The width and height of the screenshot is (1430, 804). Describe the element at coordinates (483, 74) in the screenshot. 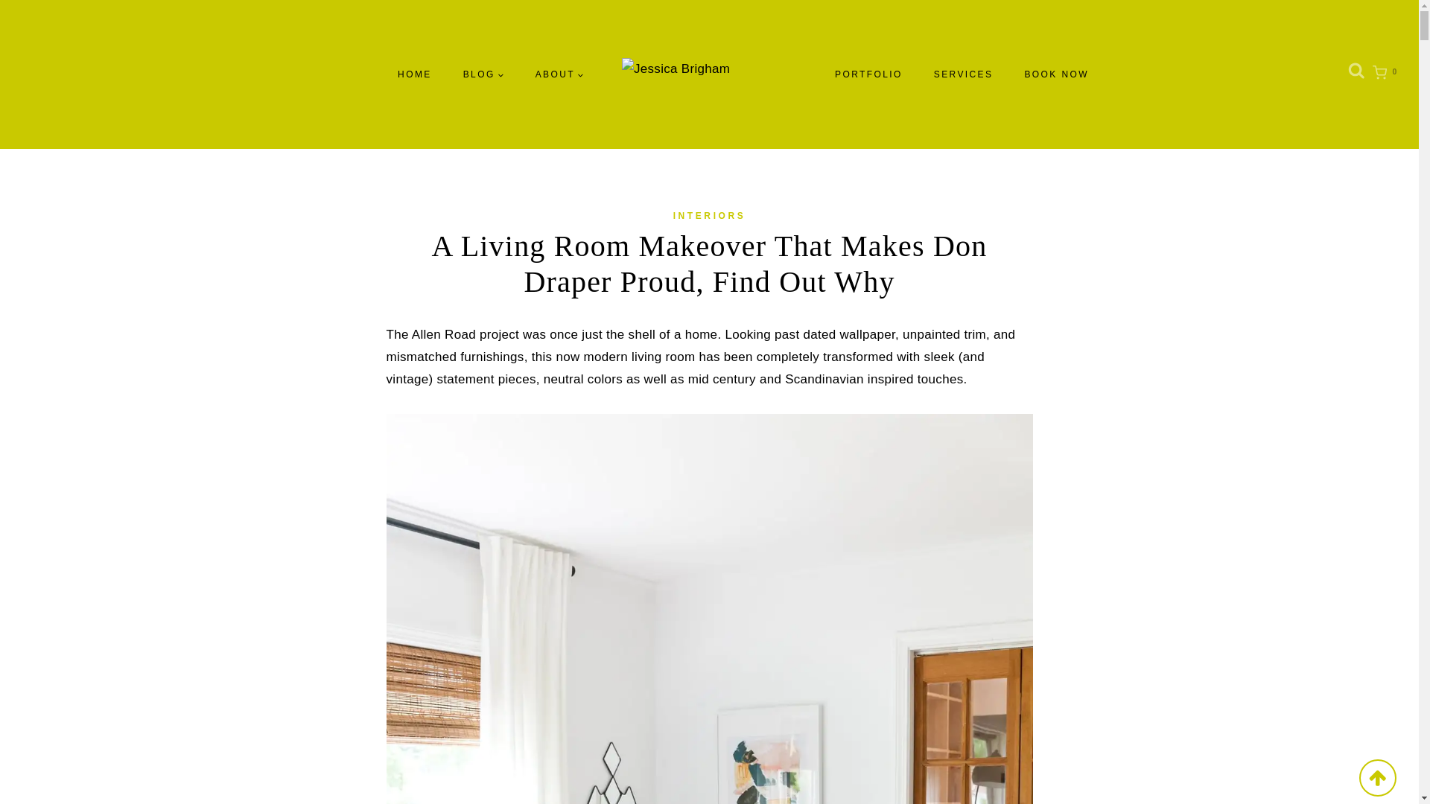

I see `BLOG` at that location.